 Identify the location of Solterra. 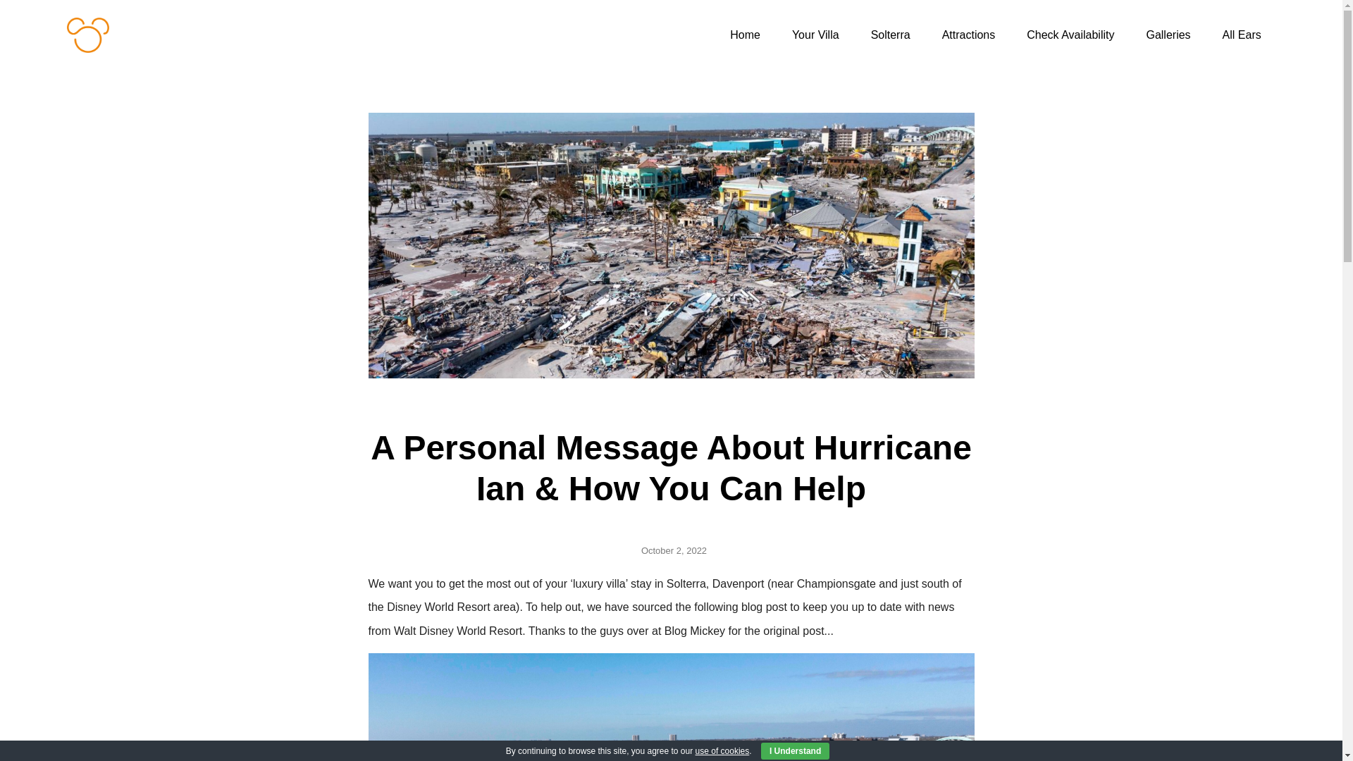
(890, 35).